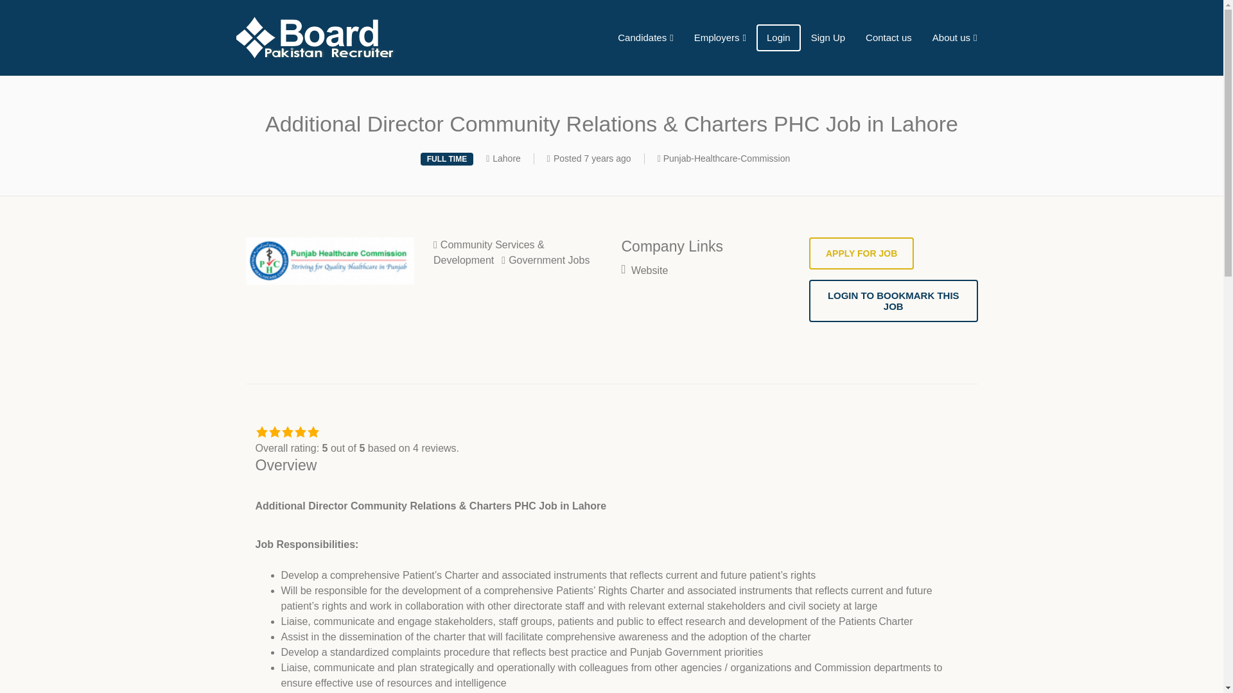 This screenshot has width=1233, height=693. I want to click on Sign Up, so click(828, 38).